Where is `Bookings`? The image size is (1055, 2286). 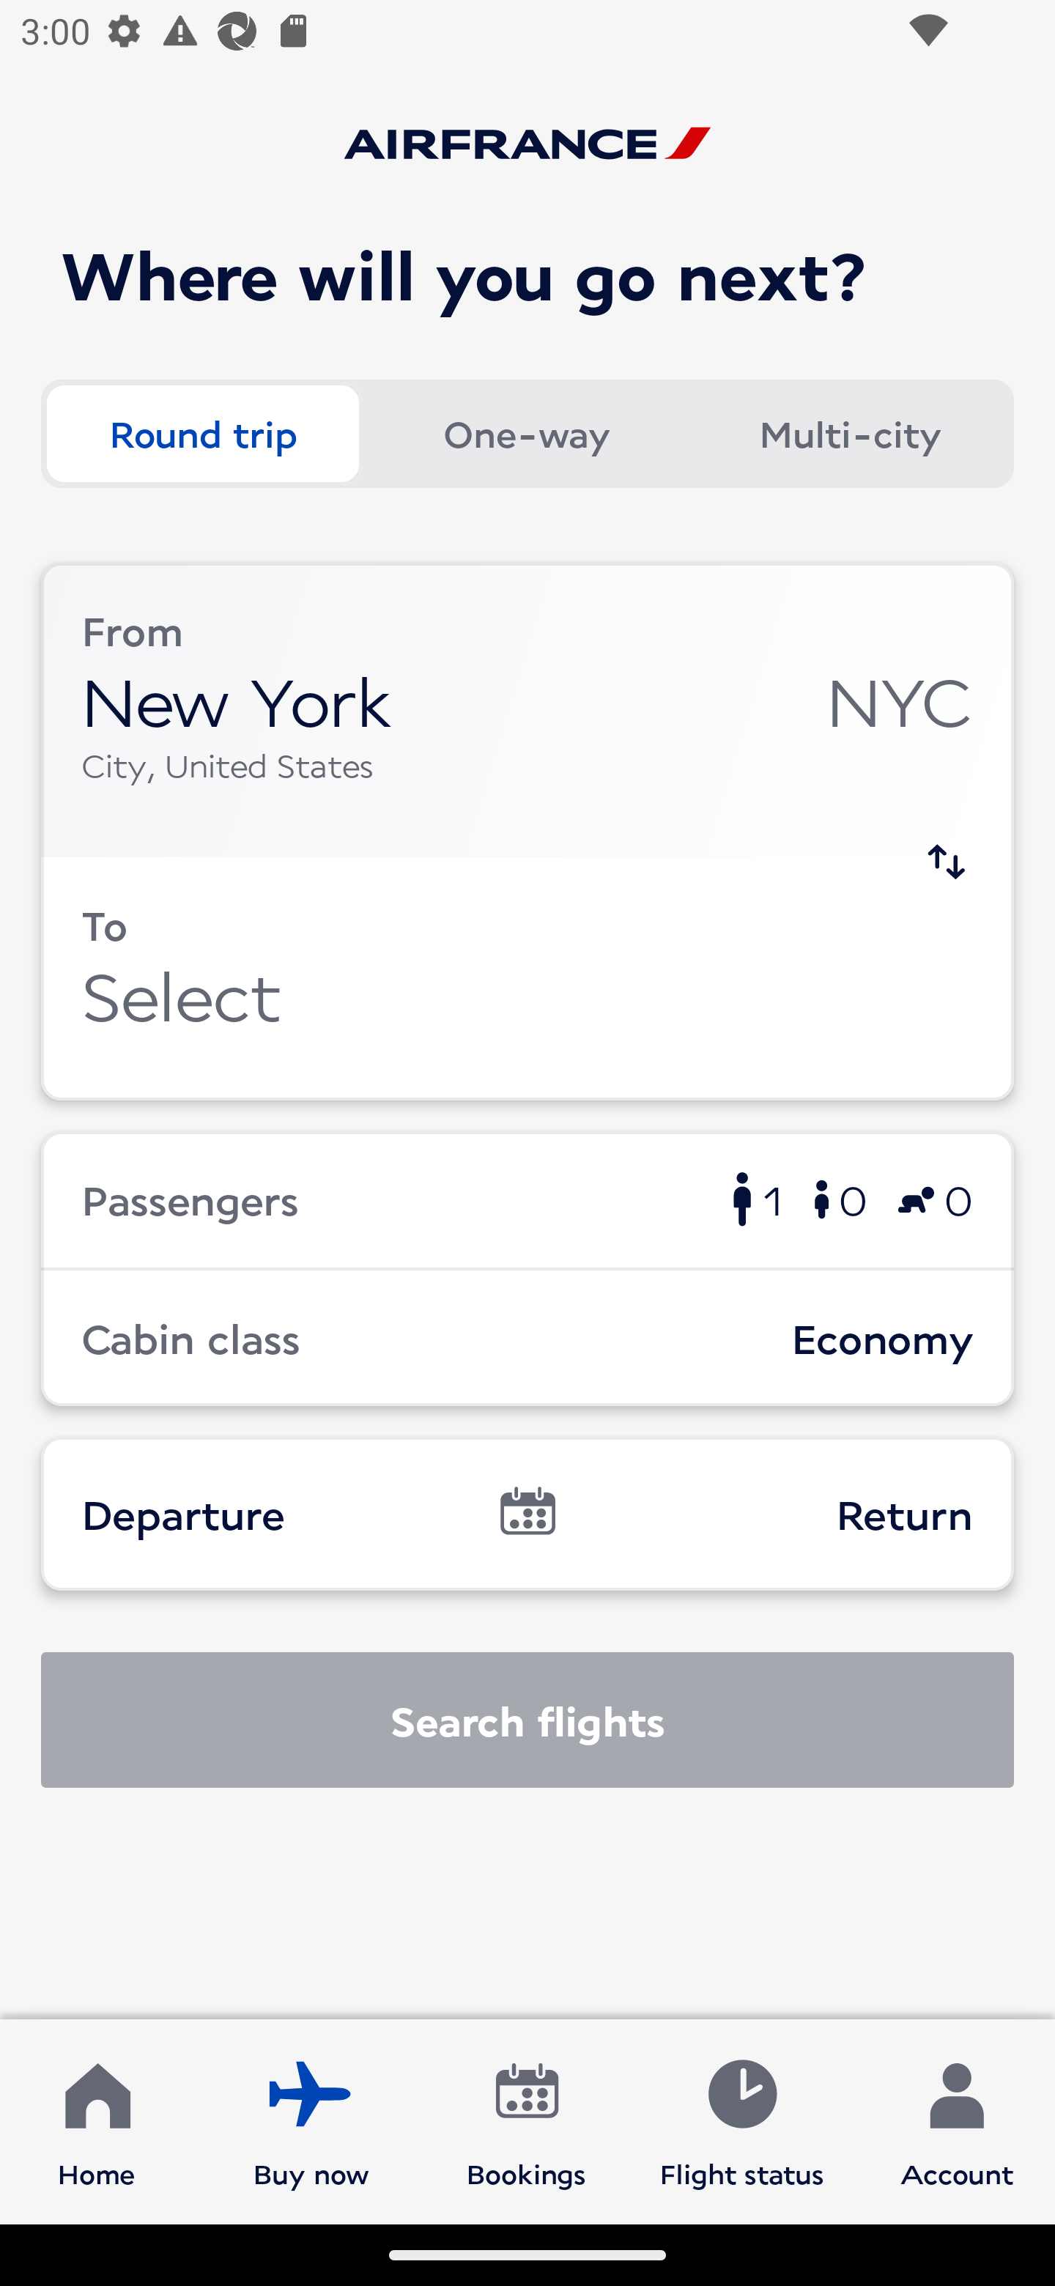
Bookings is located at coordinates (527, 2120).